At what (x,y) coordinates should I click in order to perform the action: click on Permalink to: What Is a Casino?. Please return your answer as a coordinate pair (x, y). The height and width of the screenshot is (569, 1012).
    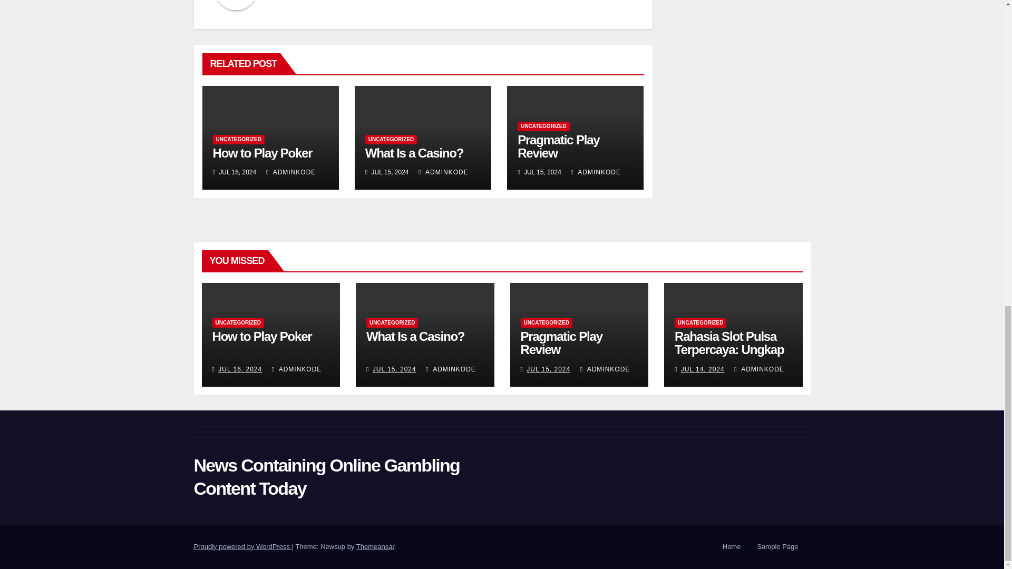
    Looking at the image, I should click on (414, 153).